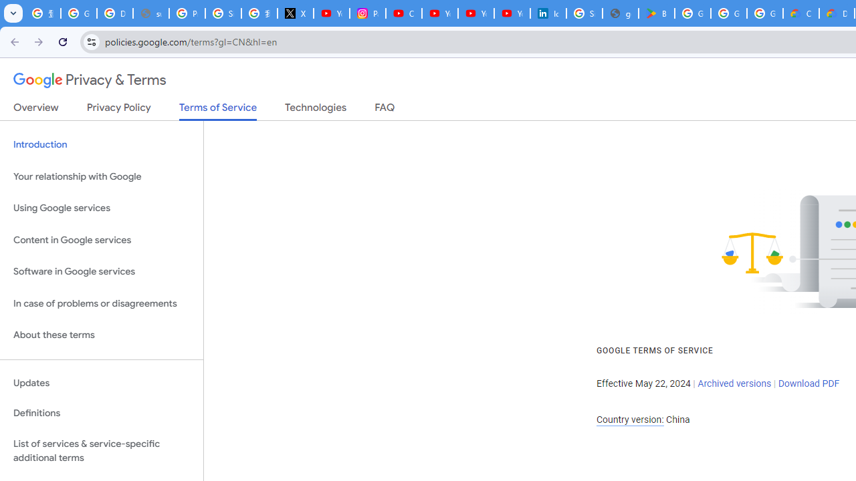 This screenshot has height=481, width=856. What do you see at coordinates (223, 13) in the screenshot?
I see `Sign in - Google Accounts` at bounding box center [223, 13].